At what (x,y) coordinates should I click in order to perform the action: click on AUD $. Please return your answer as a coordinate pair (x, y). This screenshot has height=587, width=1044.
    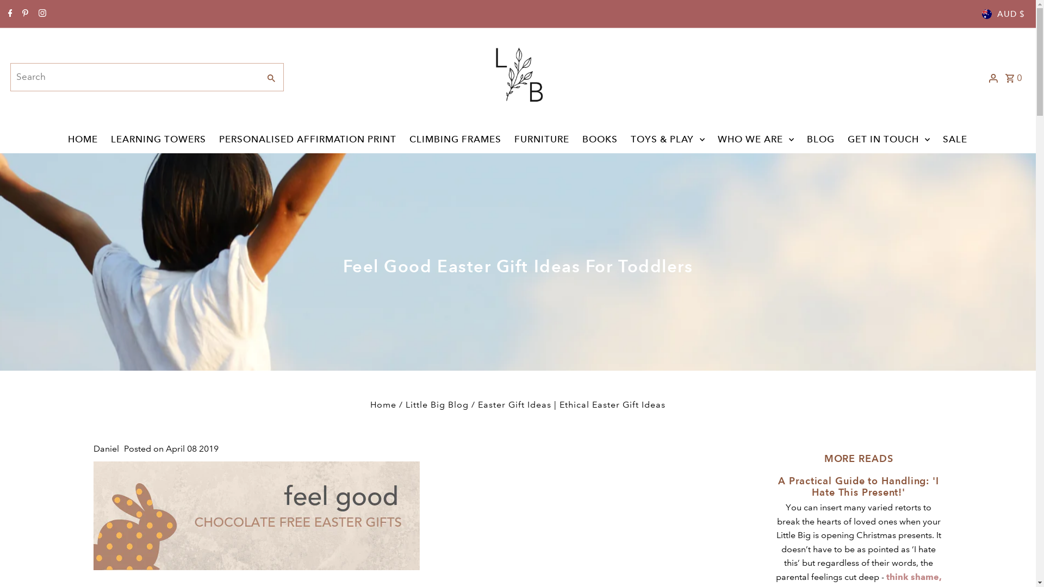
    Looking at the image, I should click on (1004, 14).